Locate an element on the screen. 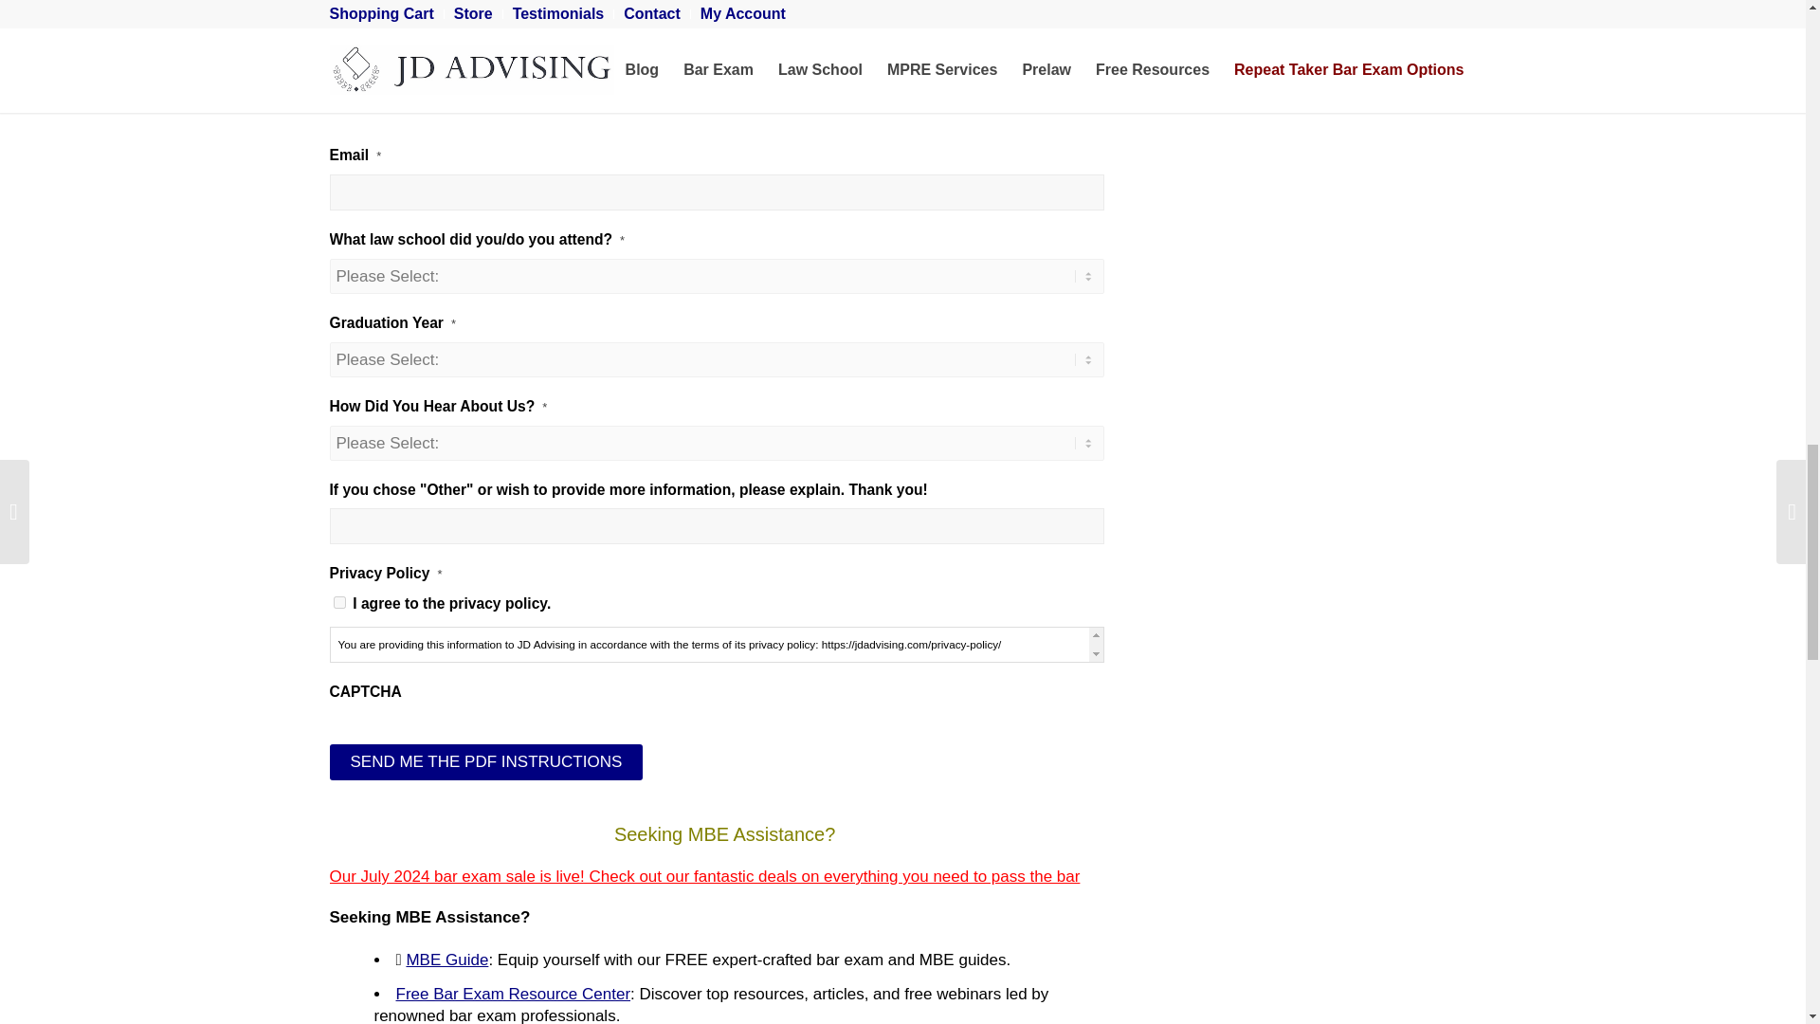 The width and height of the screenshot is (1820, 1024). 1 is located at coordinates (339, 601).